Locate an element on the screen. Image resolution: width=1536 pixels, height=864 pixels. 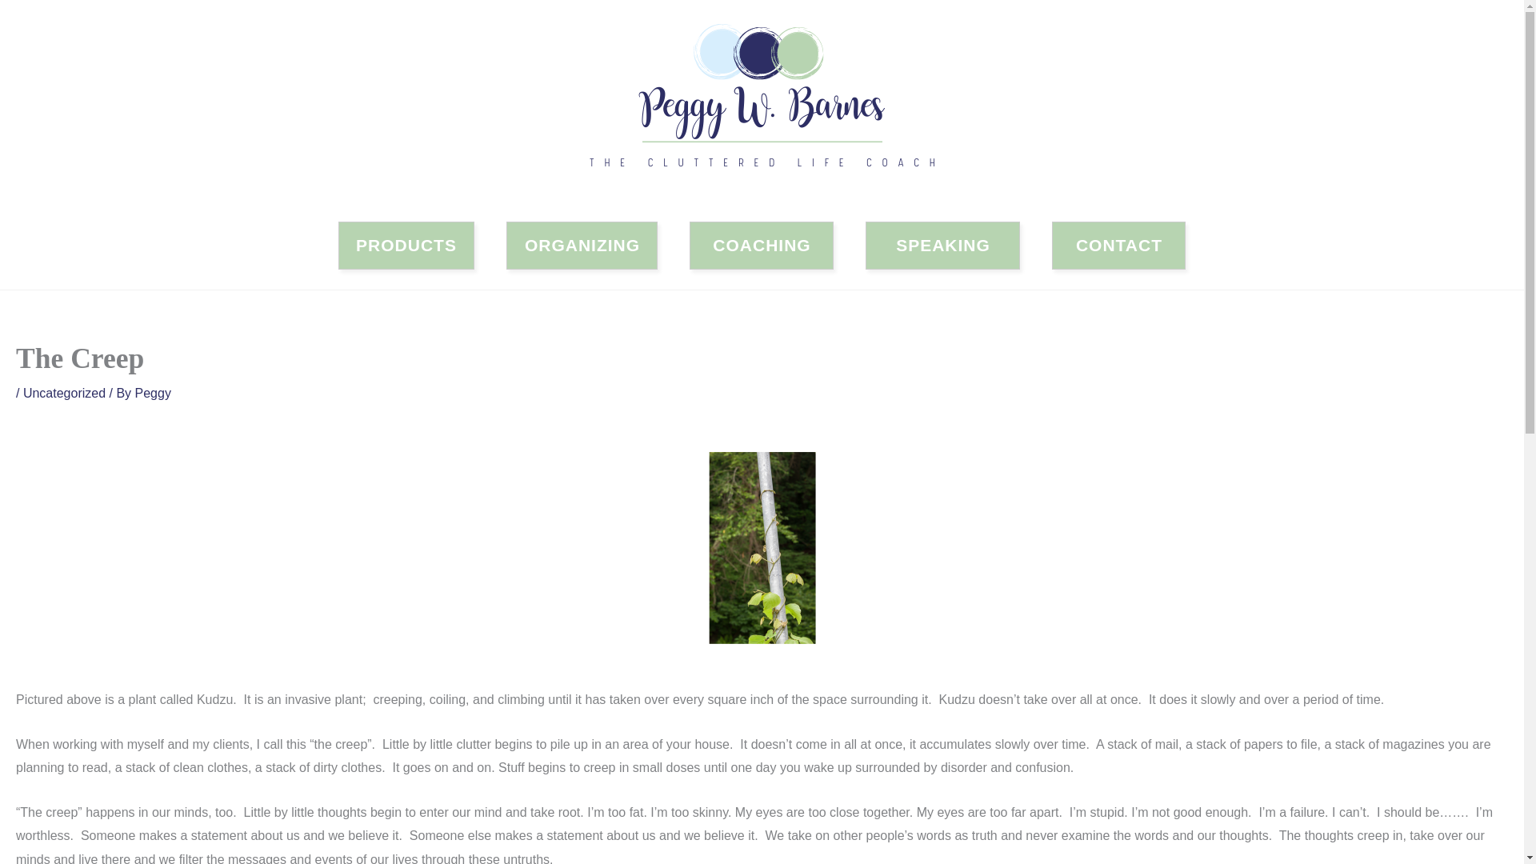
logonew is located at coordinates (763, 101).